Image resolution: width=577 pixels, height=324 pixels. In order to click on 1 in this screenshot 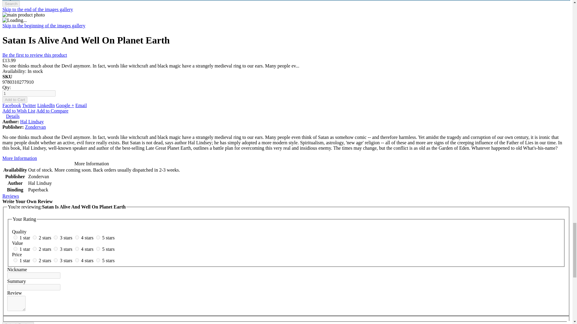, I will do `click(29, 93)`.